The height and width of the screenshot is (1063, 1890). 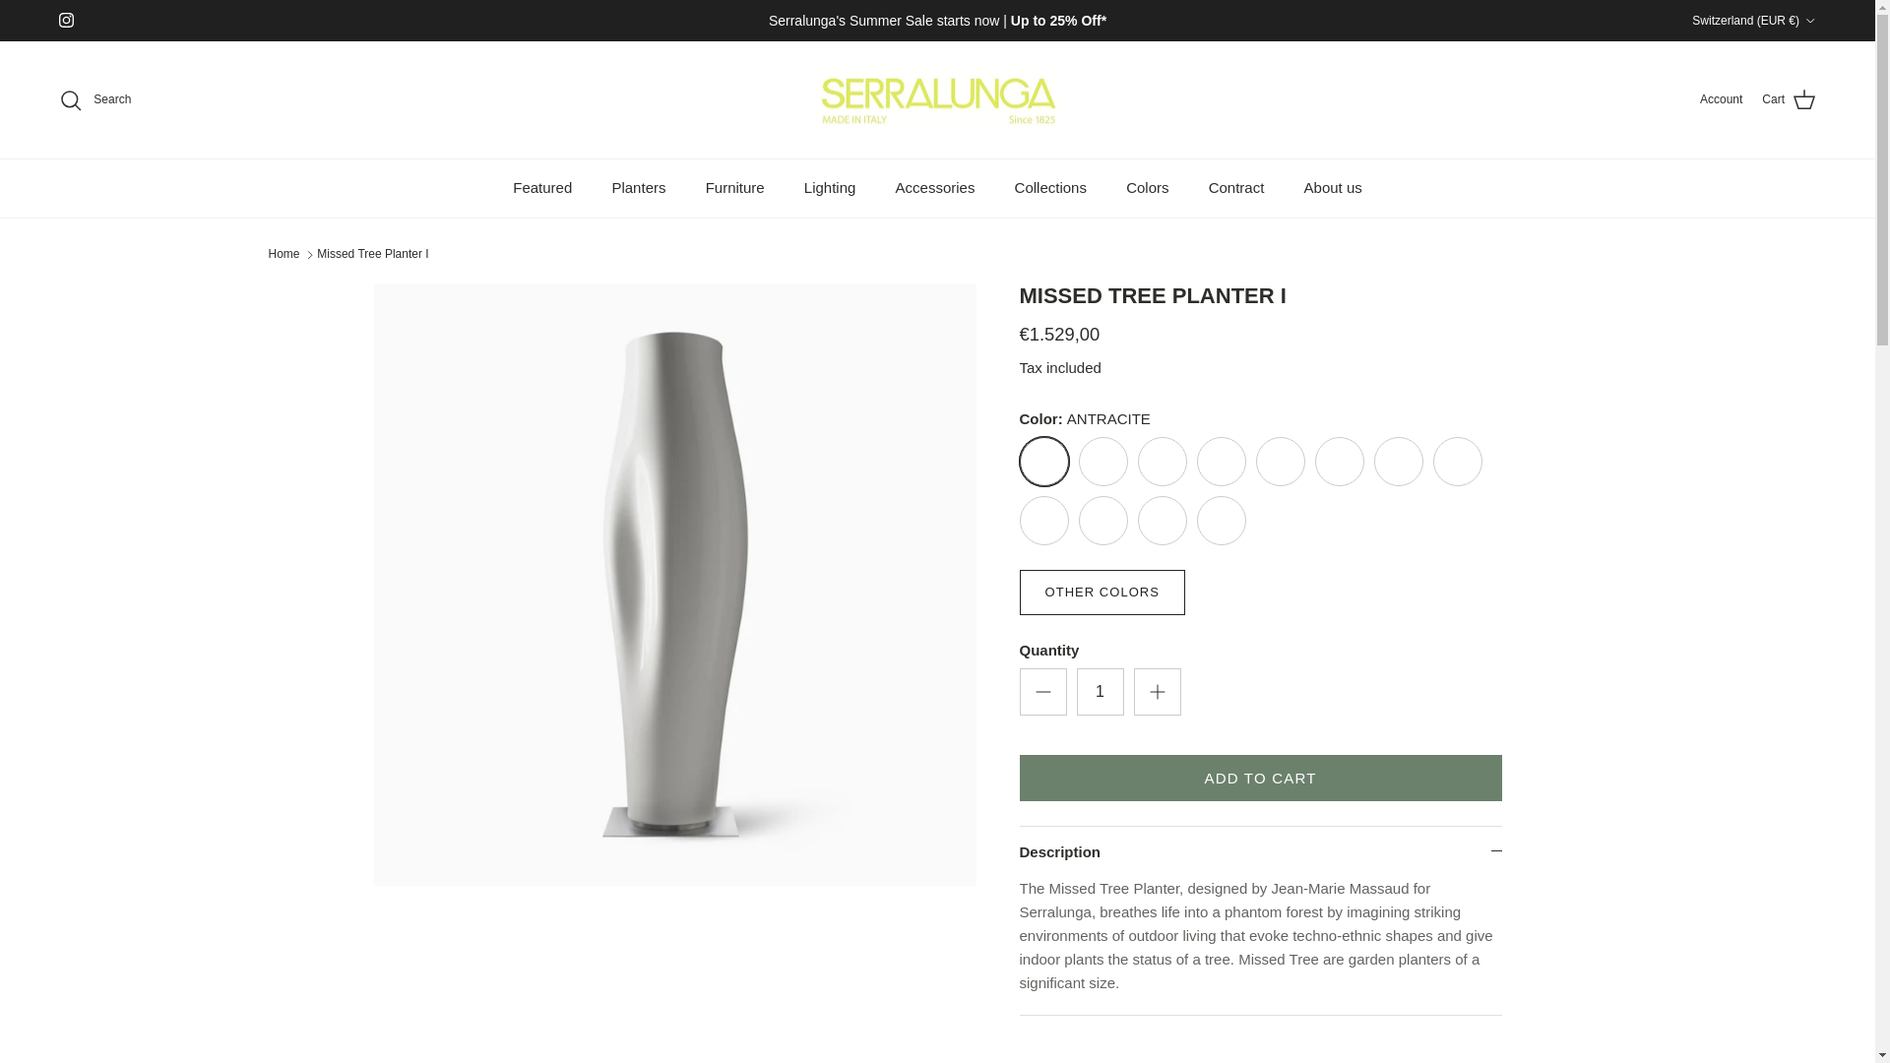 I want to click on Serralunga , so click(x=937, y=99).